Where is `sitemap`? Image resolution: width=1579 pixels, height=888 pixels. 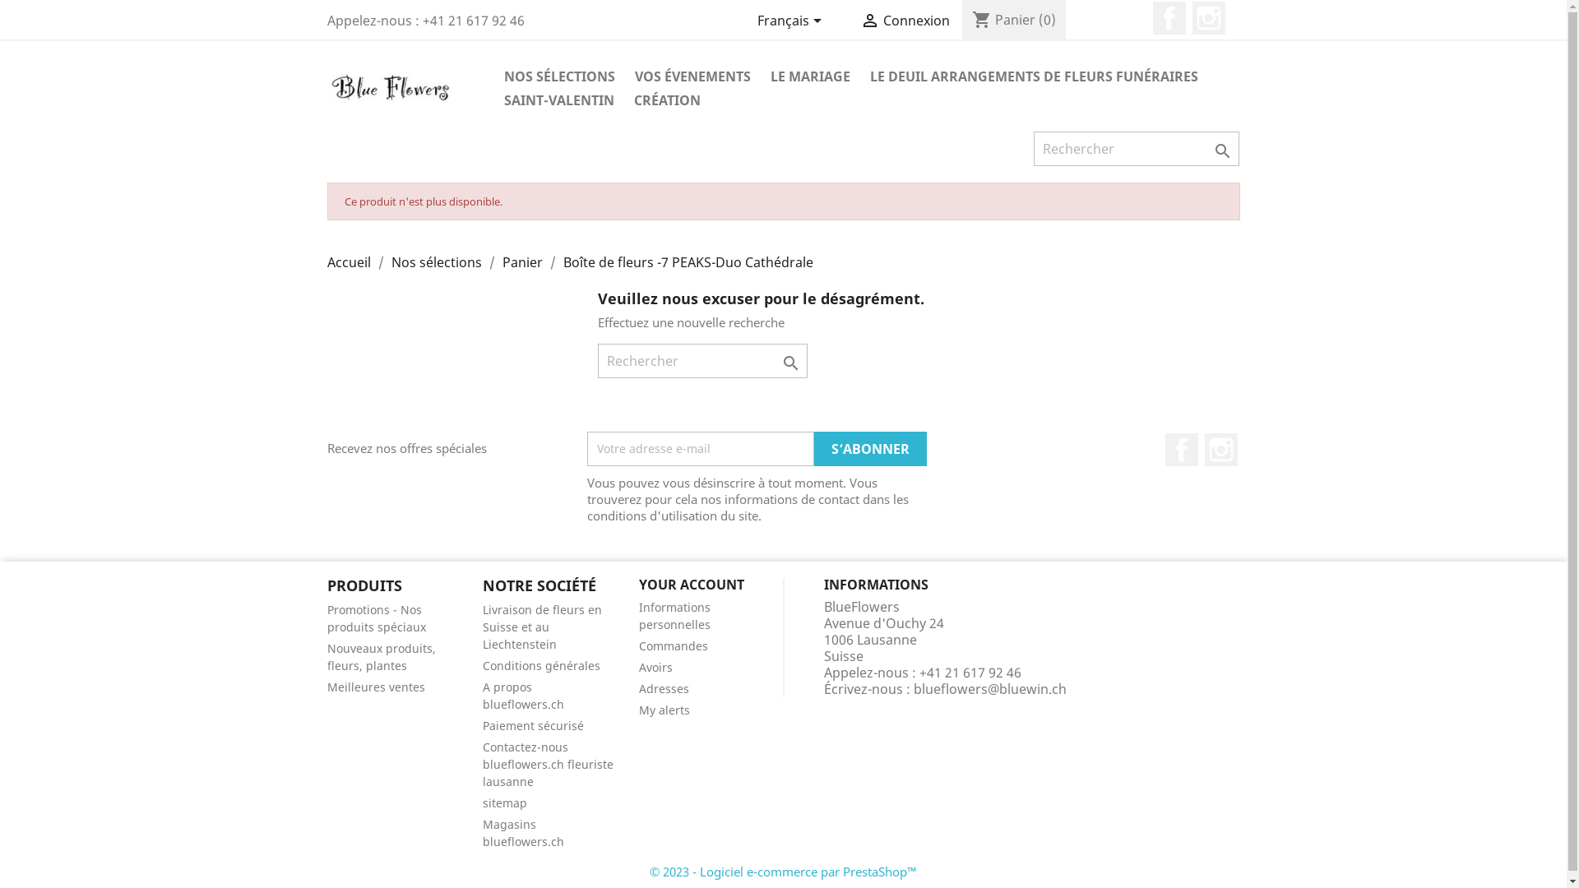
sitemap is located at coordinates (505, 802).